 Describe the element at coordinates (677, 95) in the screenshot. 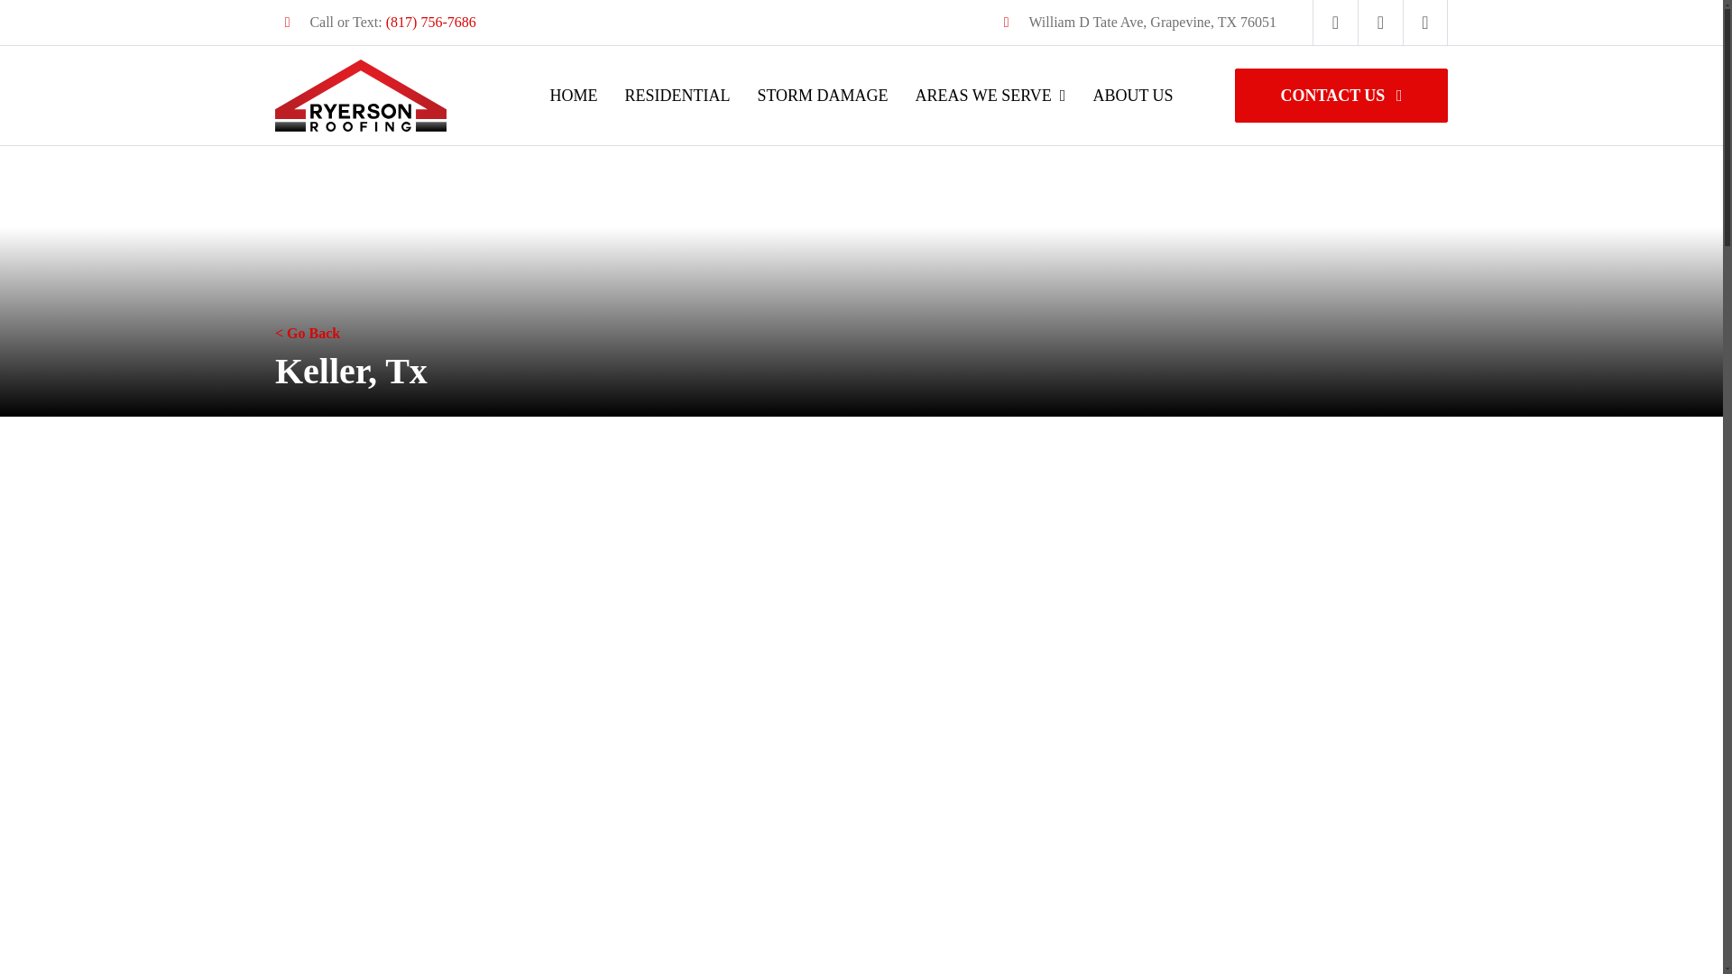

I see `RESIDENTIAL` at that location.